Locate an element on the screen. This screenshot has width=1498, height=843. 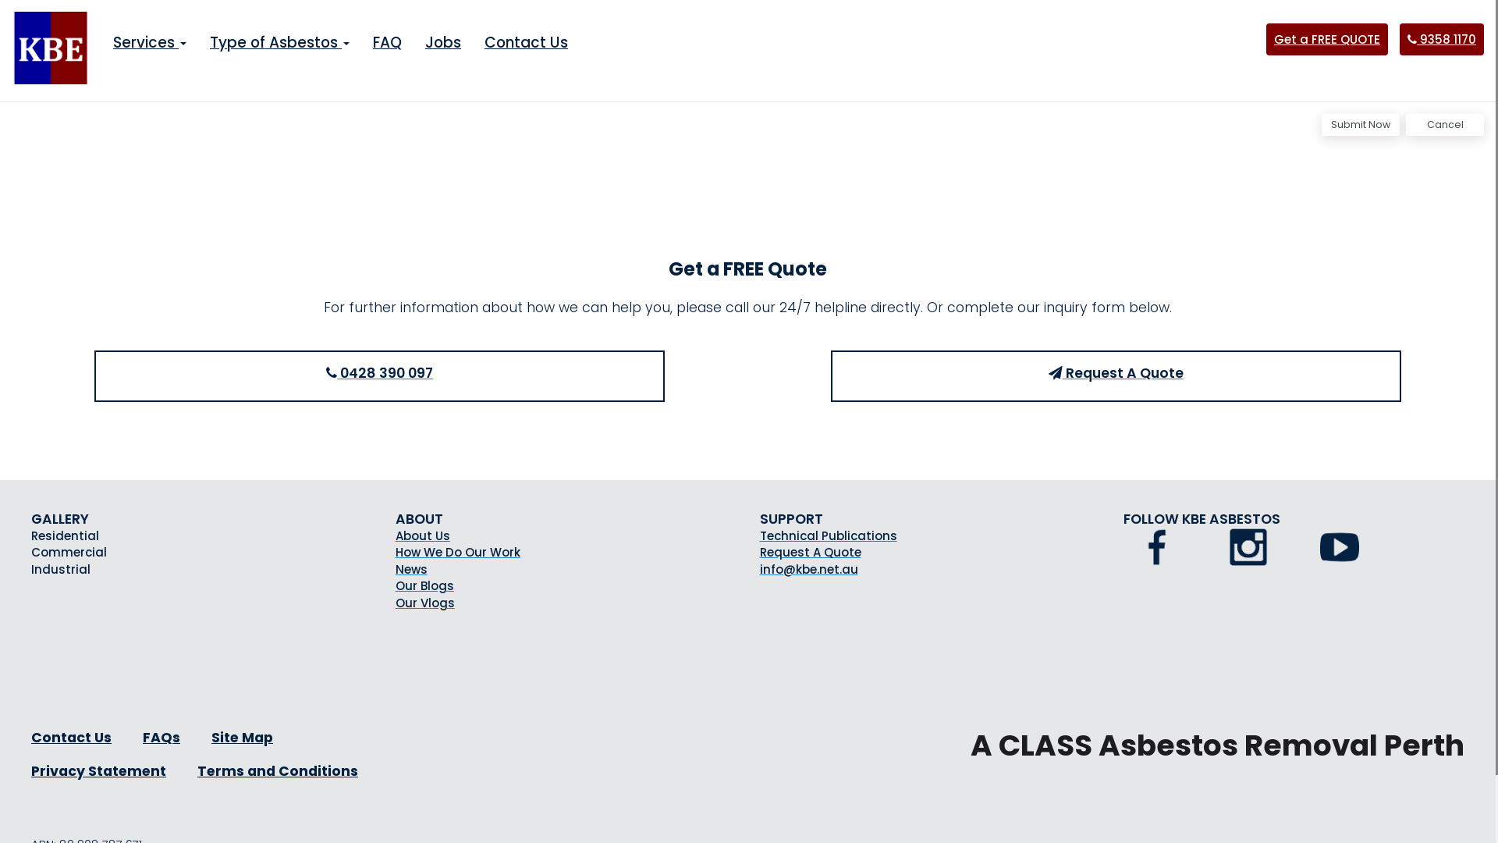
Terms and Conditions is located at coordinates (278, 771).